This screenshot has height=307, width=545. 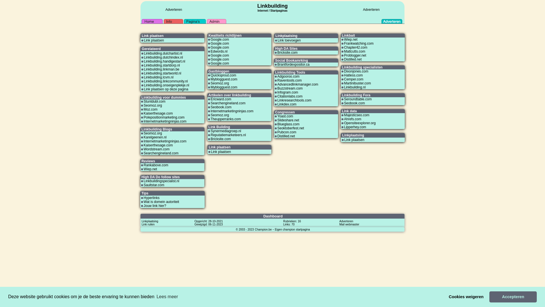 I want to click on Infogram.com, so click(x=288, y=92).